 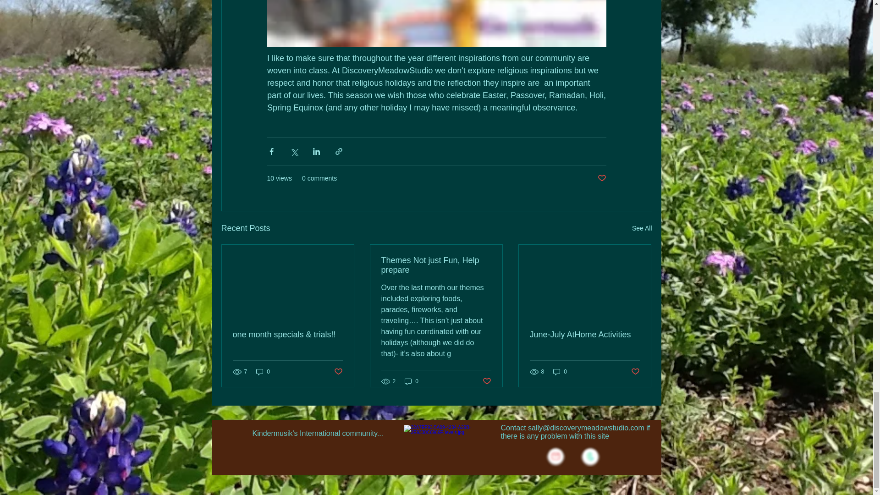 I want to click on See All, so click(x=642, y=228).